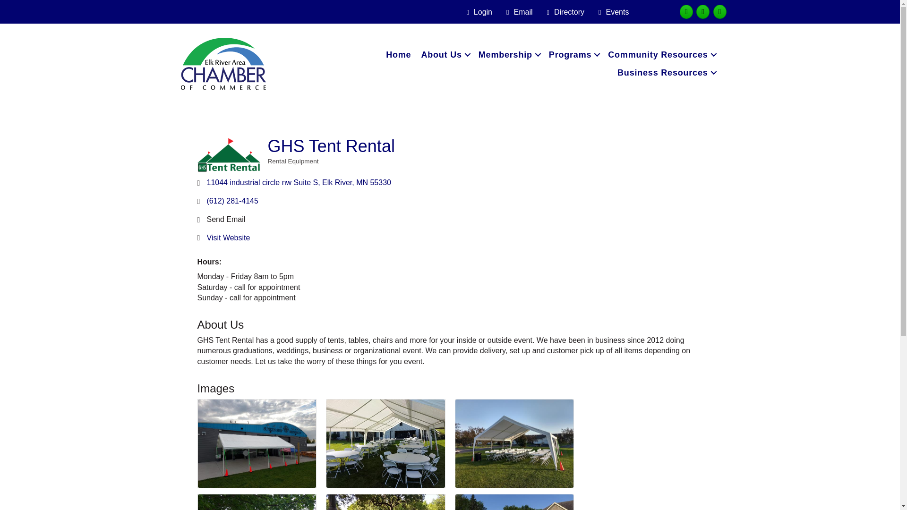 The width and height of the screenshot is (907, 510). I want to click on Community Resources, so click(661, 55).